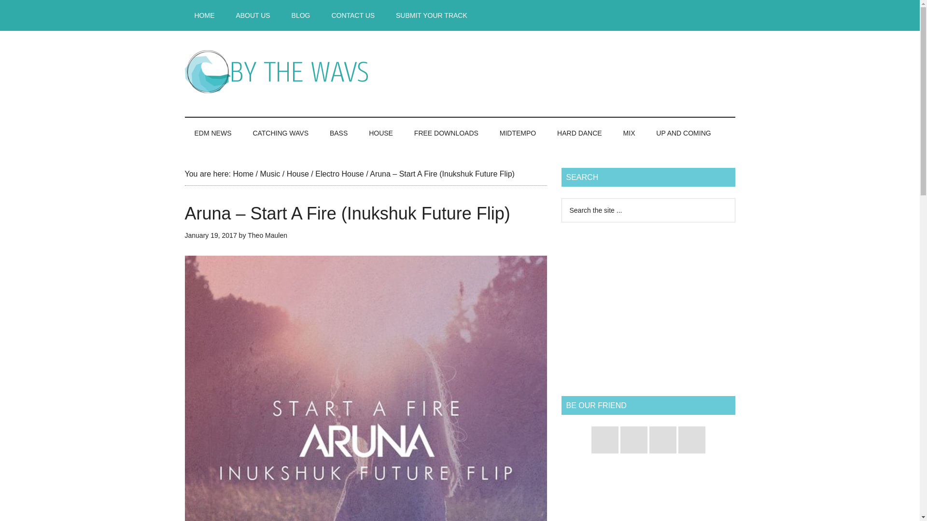 The width and height of the screenshot is (927, 521). I want to click on ABOUT US, so click(253, 15).